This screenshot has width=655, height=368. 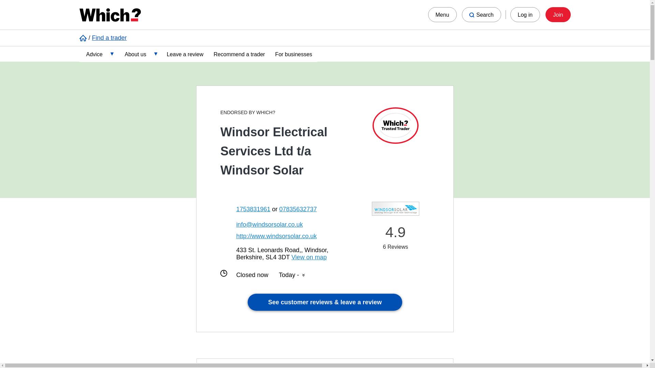 What do you see at coordinates (128, 89) in the screenshot?
I see `Design` at bounding box center [128, 89].